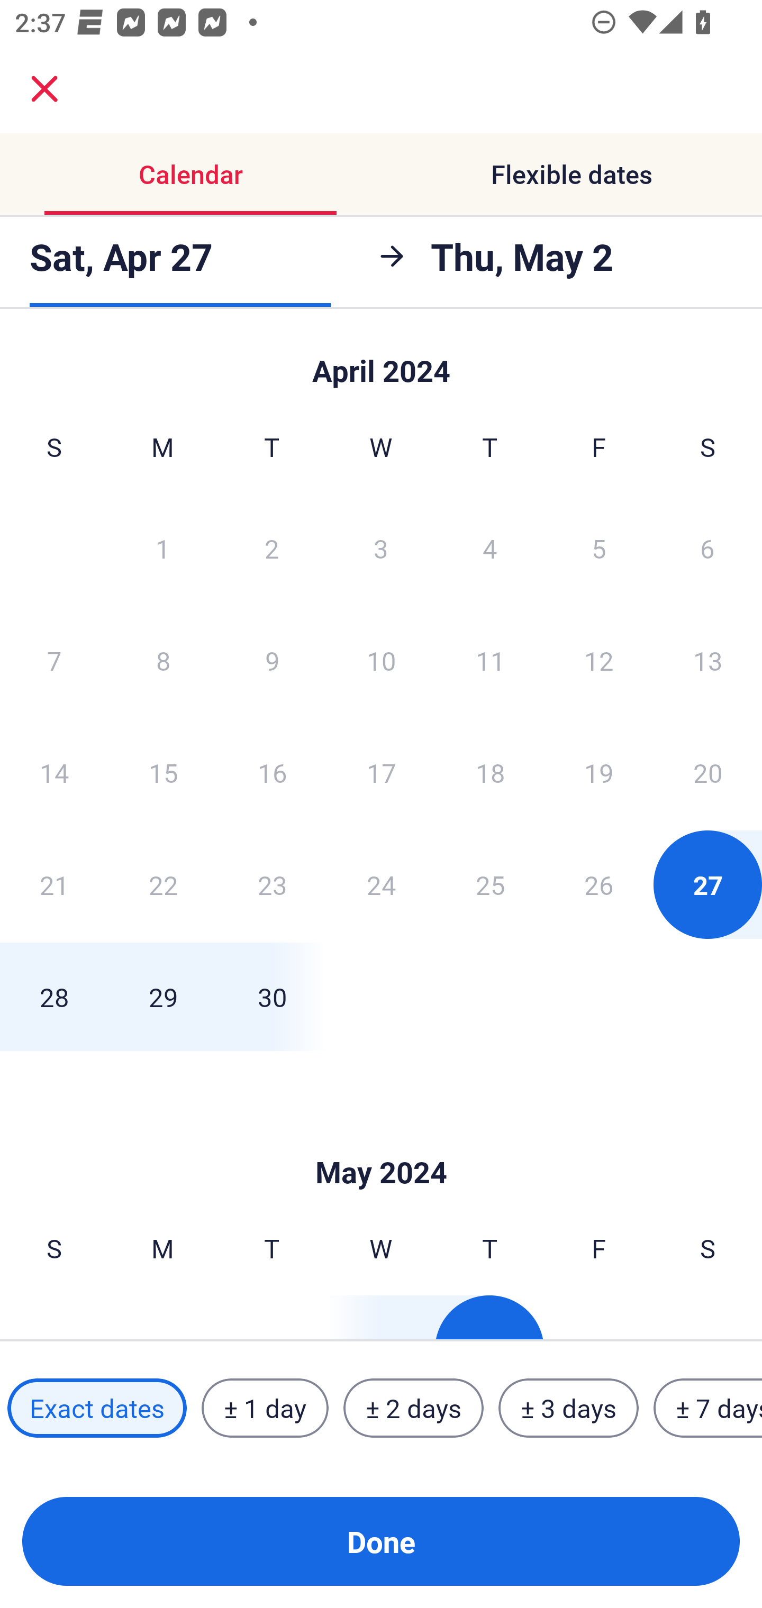 This screenshot has width=762, height=1608. What do you see at coordinates (54, 660) in the screenshot?
I see `7 Sunday, April 7, 2024` at bounding box center [54, 660].